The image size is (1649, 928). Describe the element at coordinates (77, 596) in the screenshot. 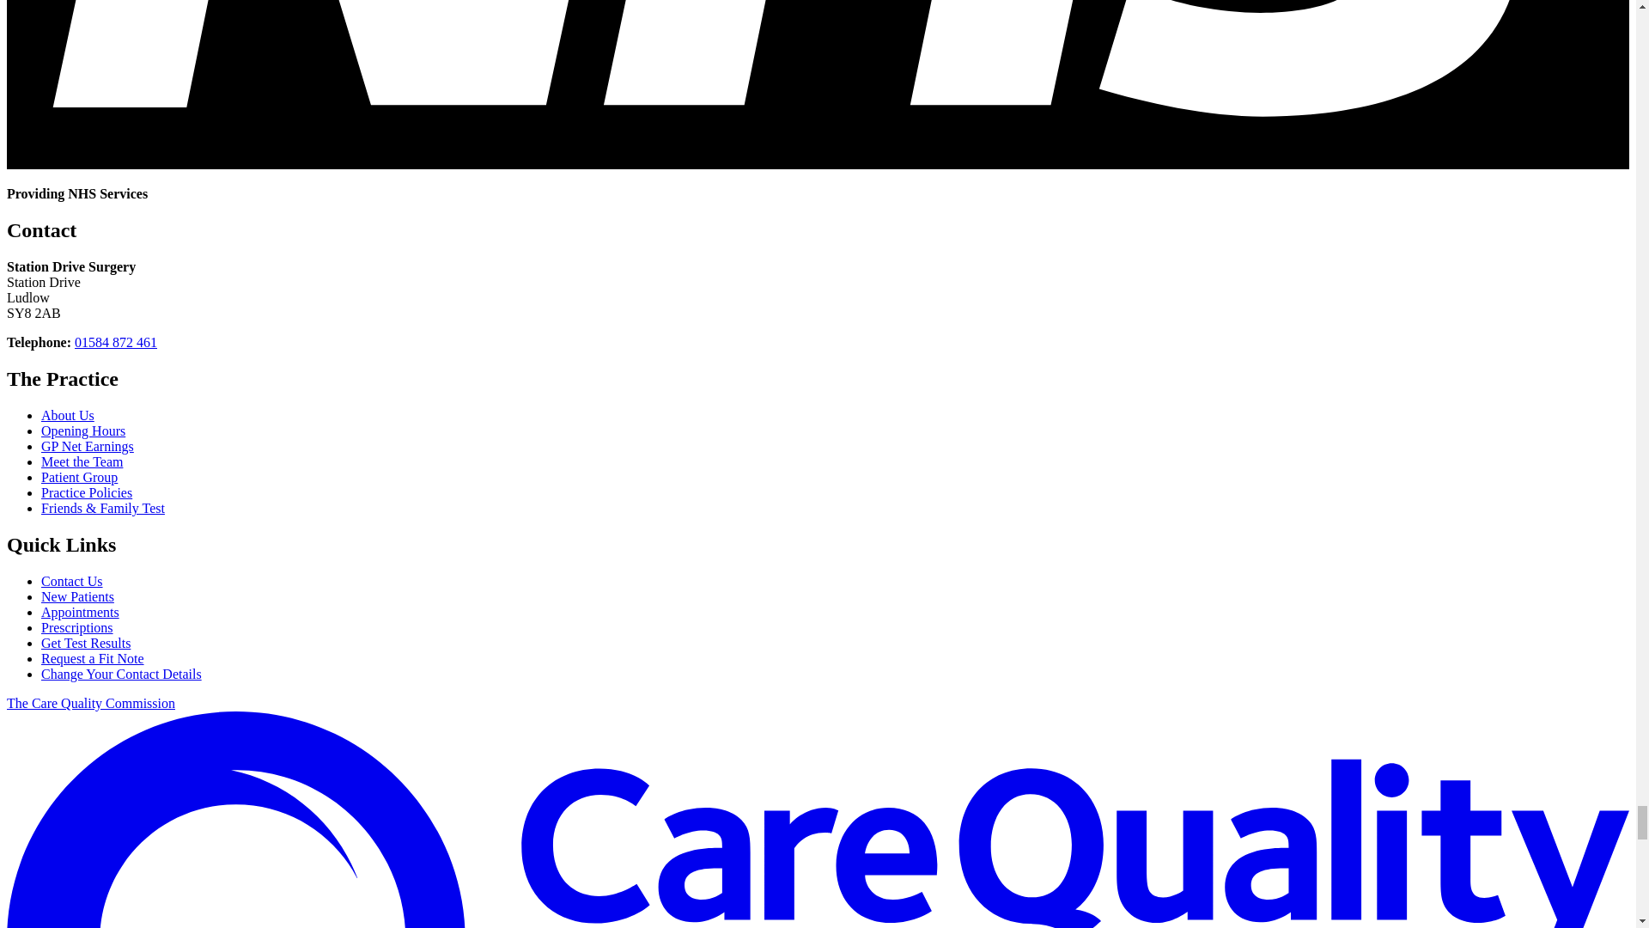

I see `New Patients` at that location.